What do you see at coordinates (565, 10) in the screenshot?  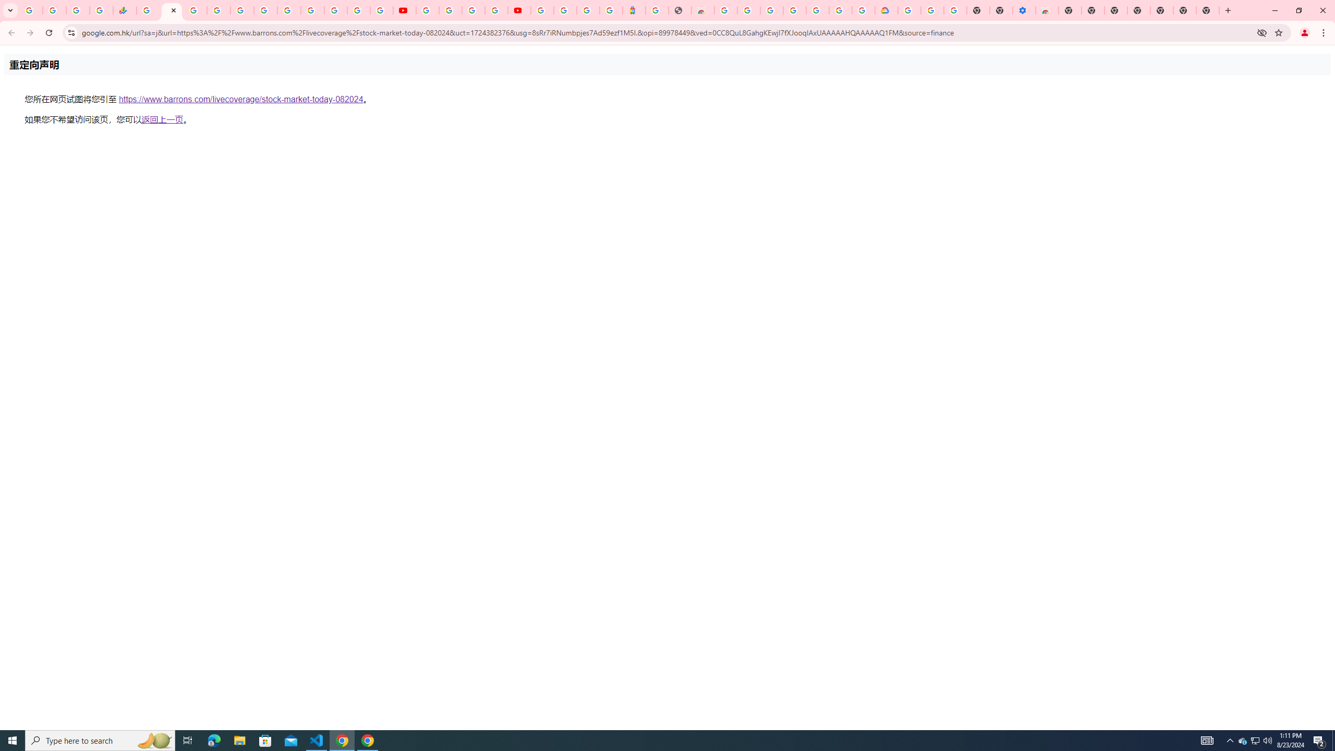 I see `Sign in - Google Accounts` at bounding box center [565, 10].